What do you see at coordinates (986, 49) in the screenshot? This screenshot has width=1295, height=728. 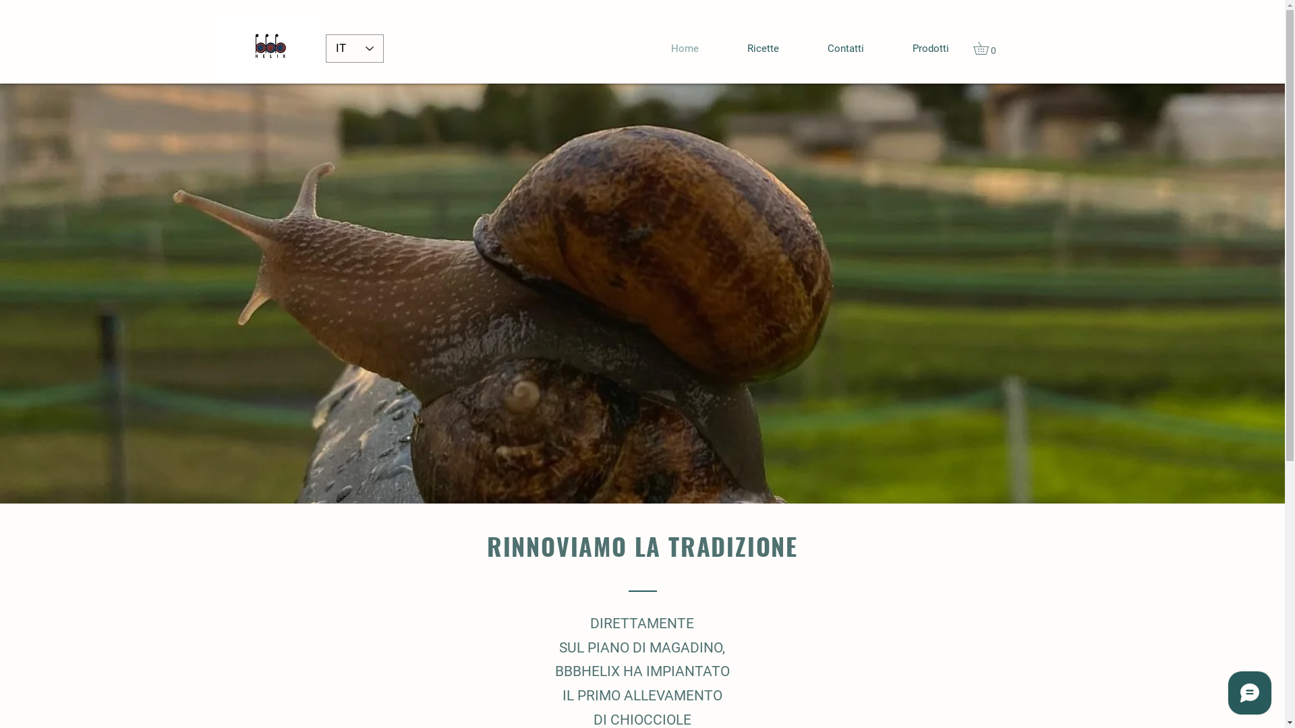 I see `0` at bounding box center [986, 49].